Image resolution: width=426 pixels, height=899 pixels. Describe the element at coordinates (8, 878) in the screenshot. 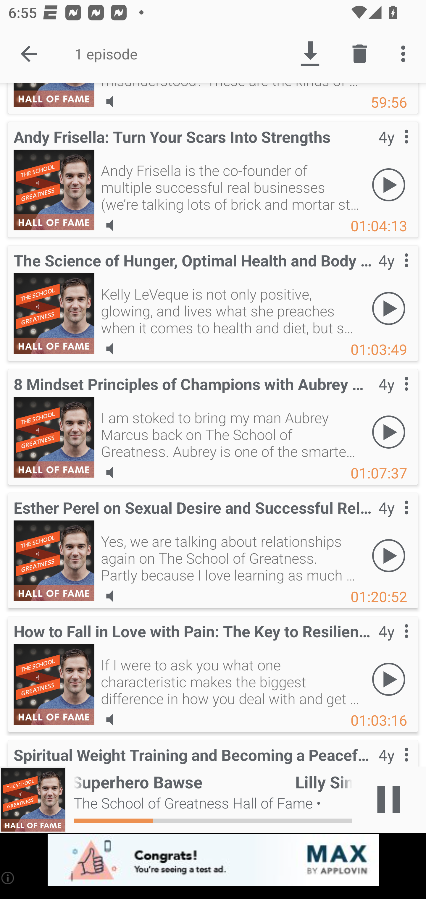

I see `(i)` at that location.